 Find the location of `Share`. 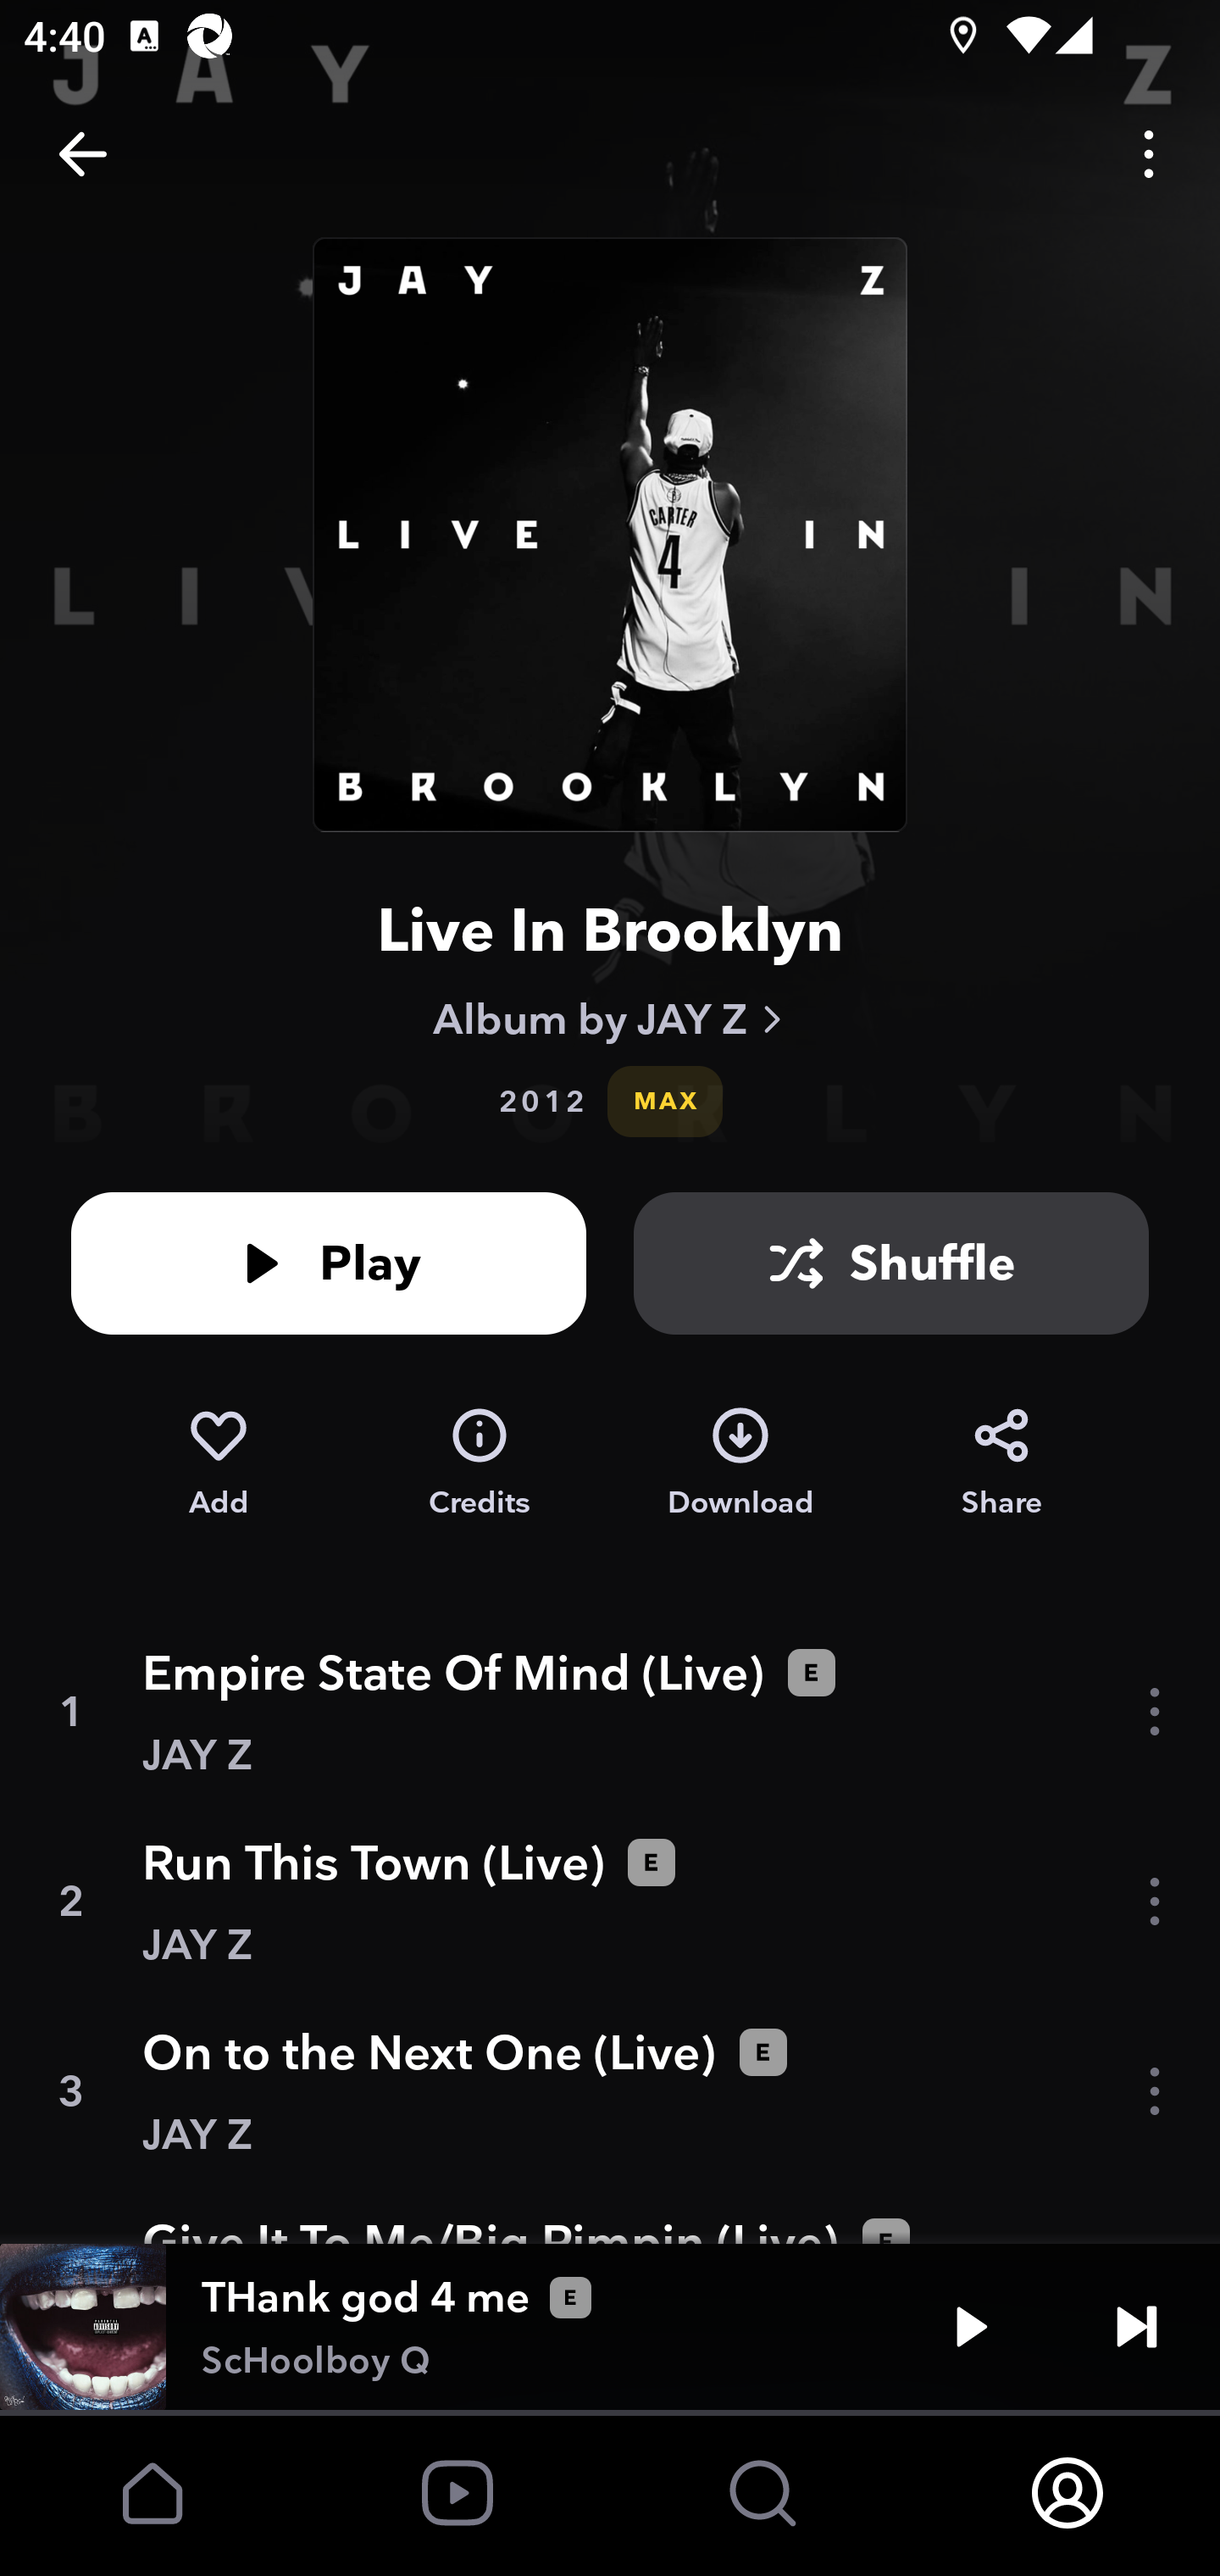

Share is located at coordinates (1001, 1463).